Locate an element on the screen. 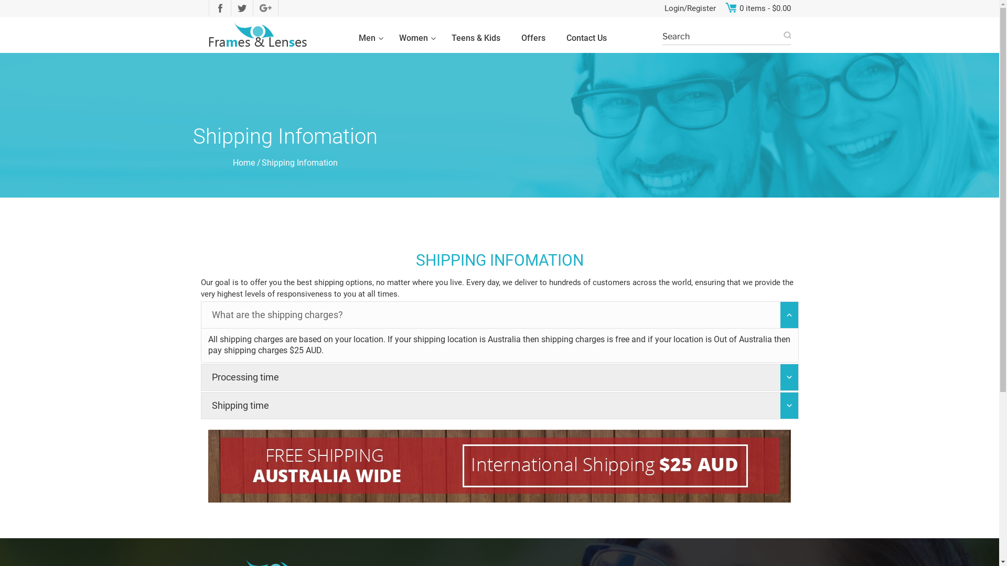  Women is located at coordinates (415, 39).